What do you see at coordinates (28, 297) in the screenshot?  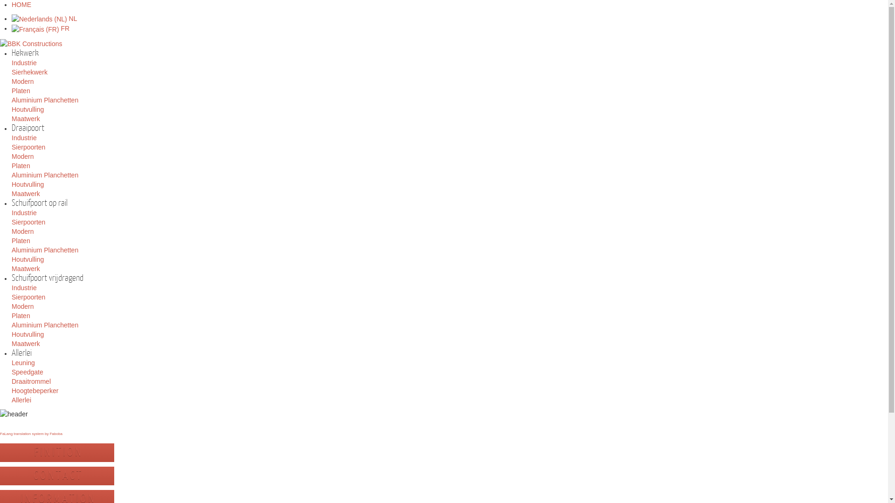 I see `Sierpoorten` at bounding box center [28, 297].